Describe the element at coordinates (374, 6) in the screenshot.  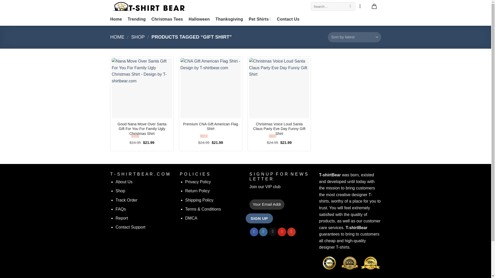
I see `Cart` at that location.